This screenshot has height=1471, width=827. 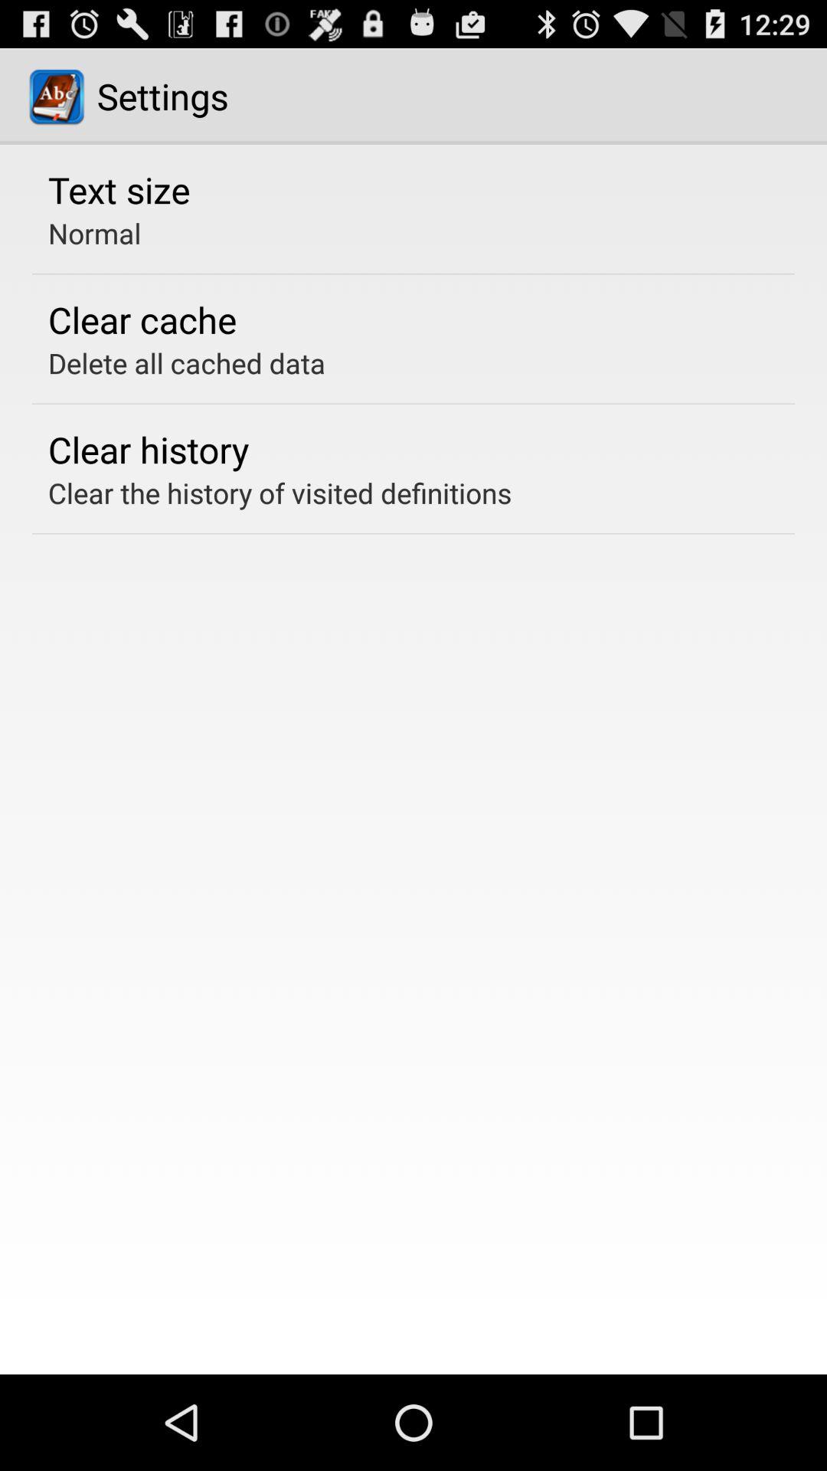 I want to click on turn off delete all cached icon, so click(x=187, y=363).